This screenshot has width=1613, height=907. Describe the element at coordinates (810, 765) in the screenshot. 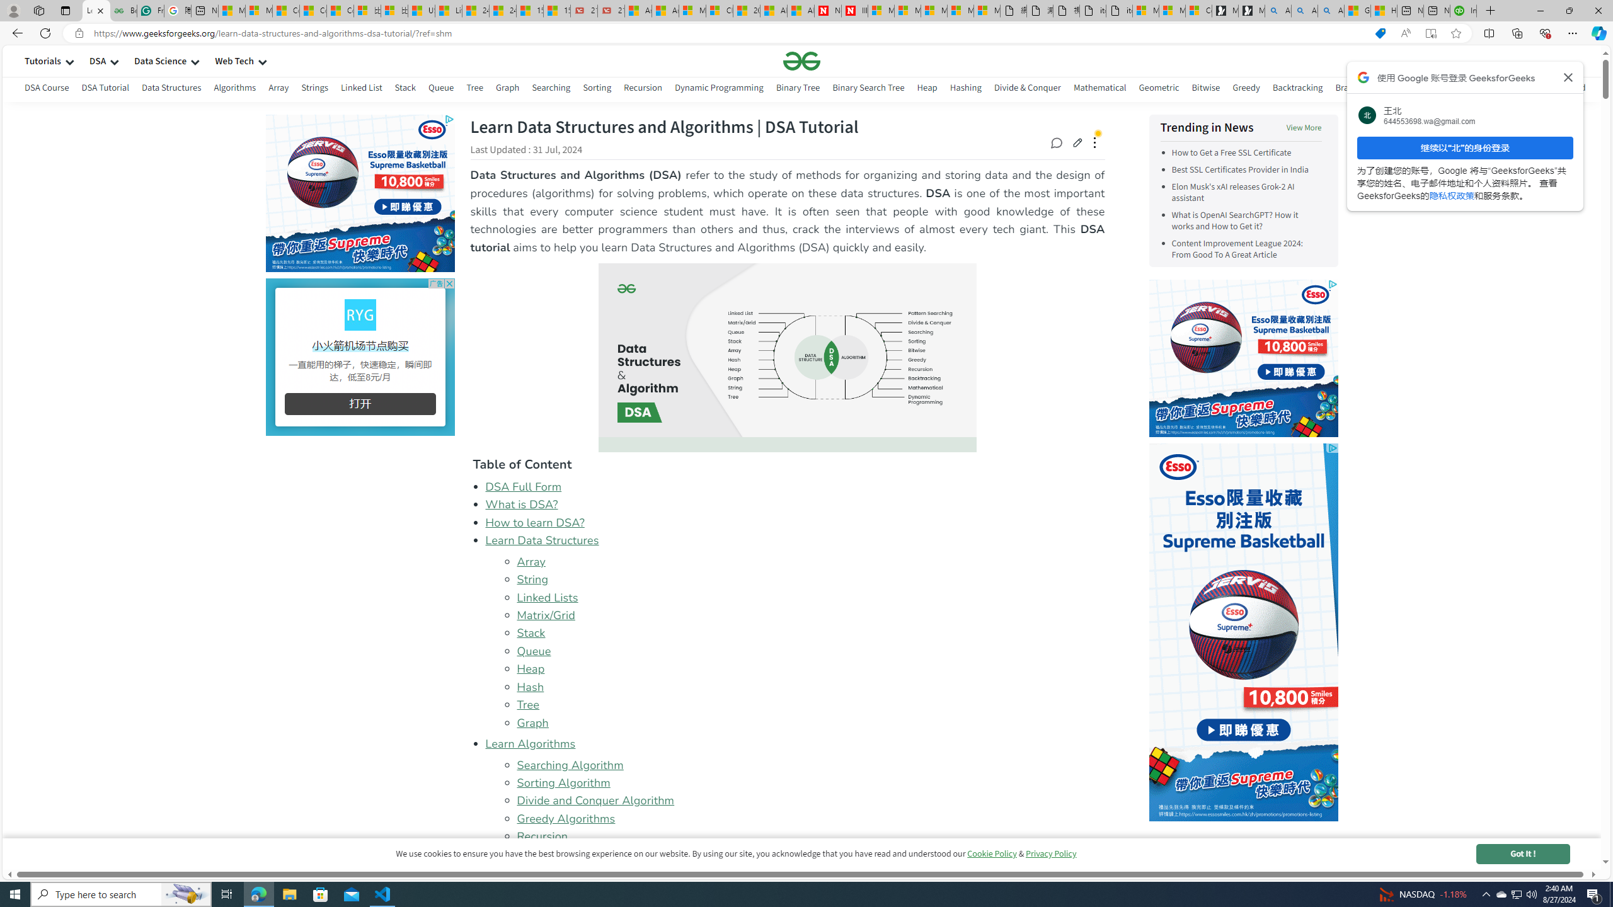

I see `Searching Algorithm` at that location.